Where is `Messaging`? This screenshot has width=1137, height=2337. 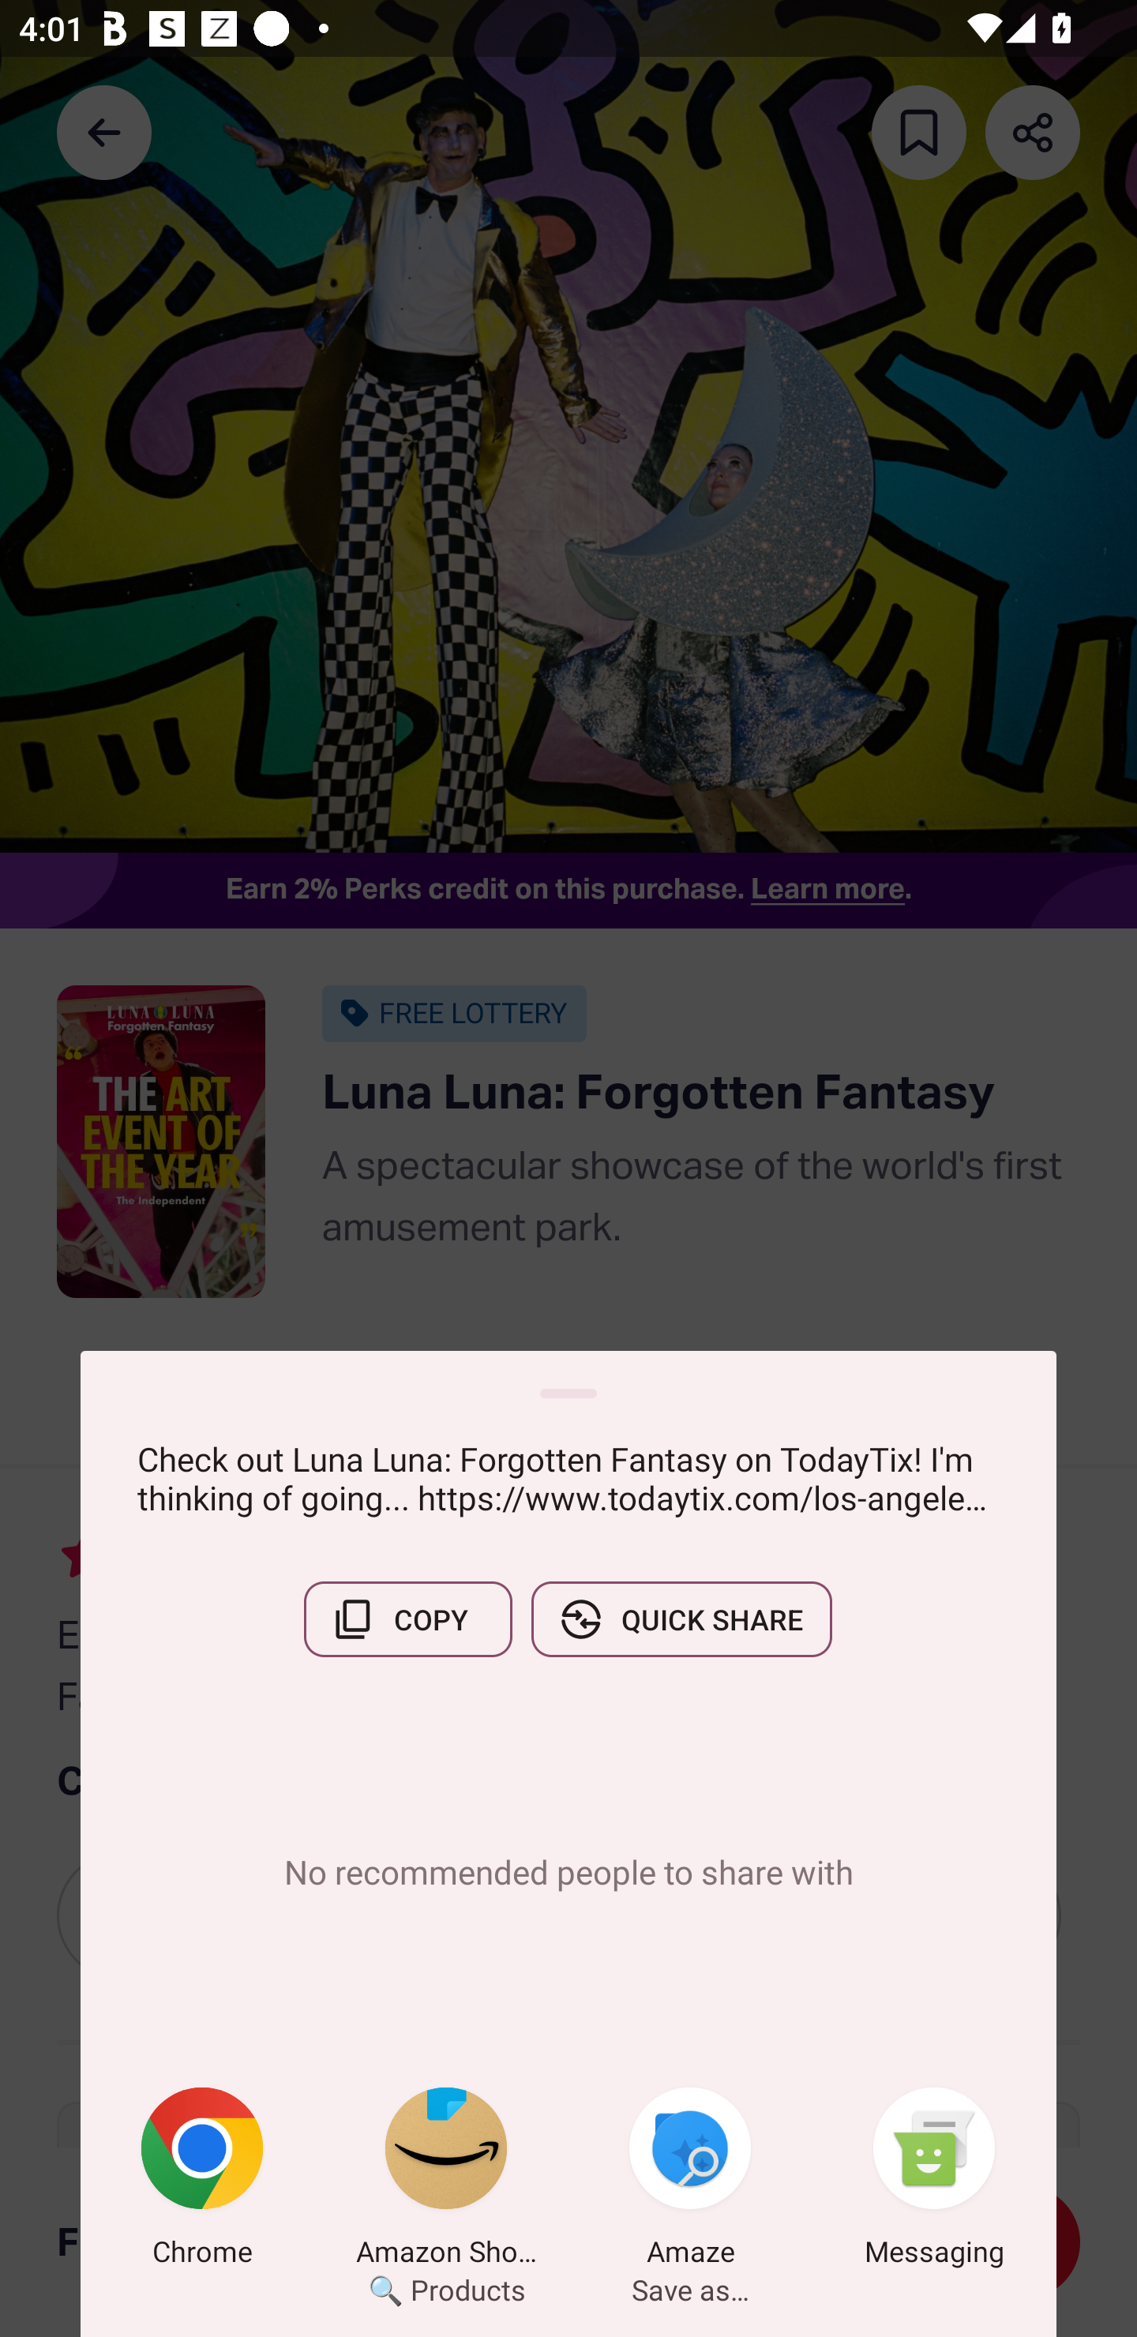
Messaging is located at coordinates (934, 2181).